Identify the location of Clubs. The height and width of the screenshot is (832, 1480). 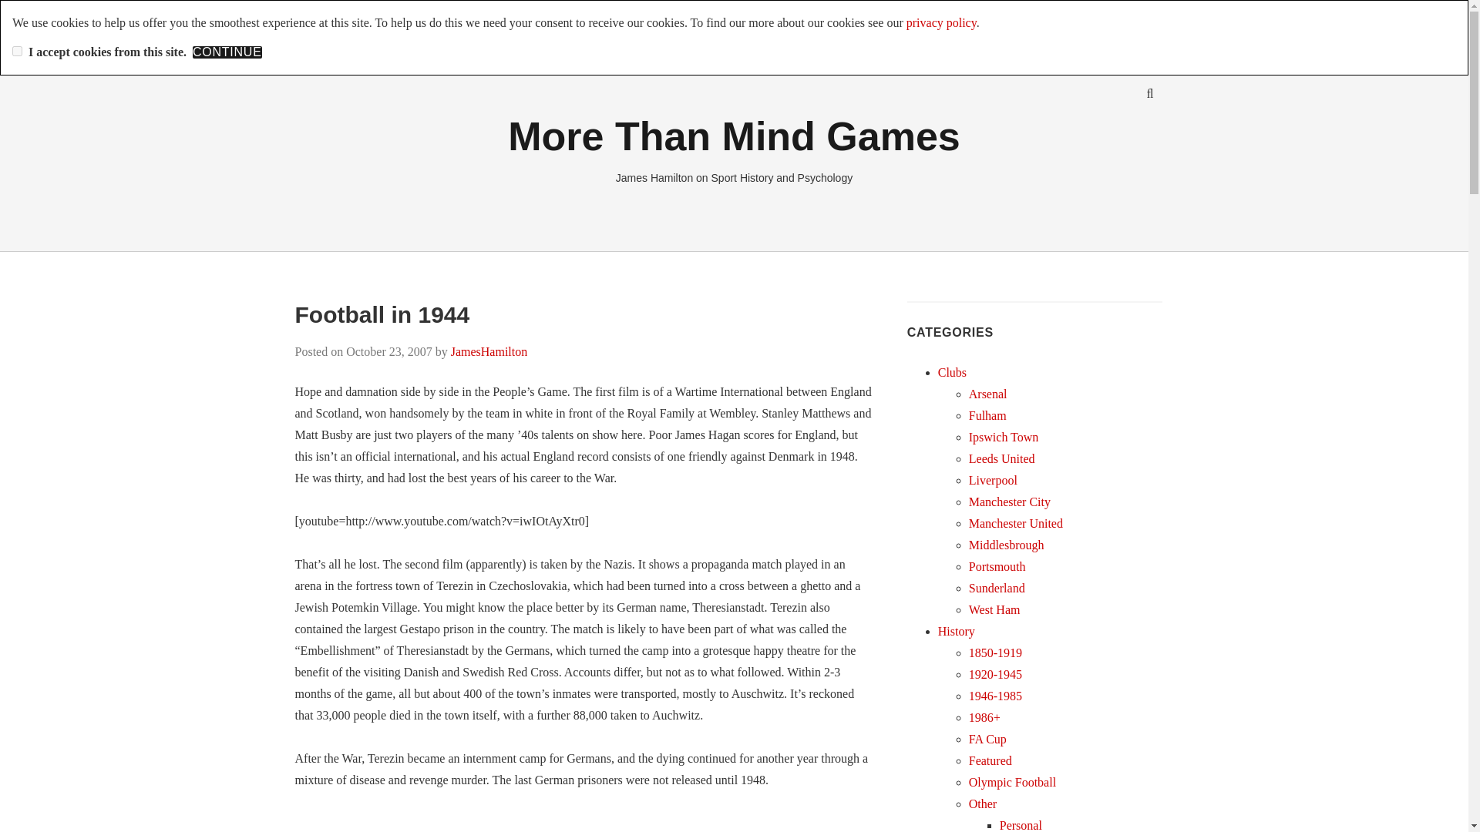
(952, 373).